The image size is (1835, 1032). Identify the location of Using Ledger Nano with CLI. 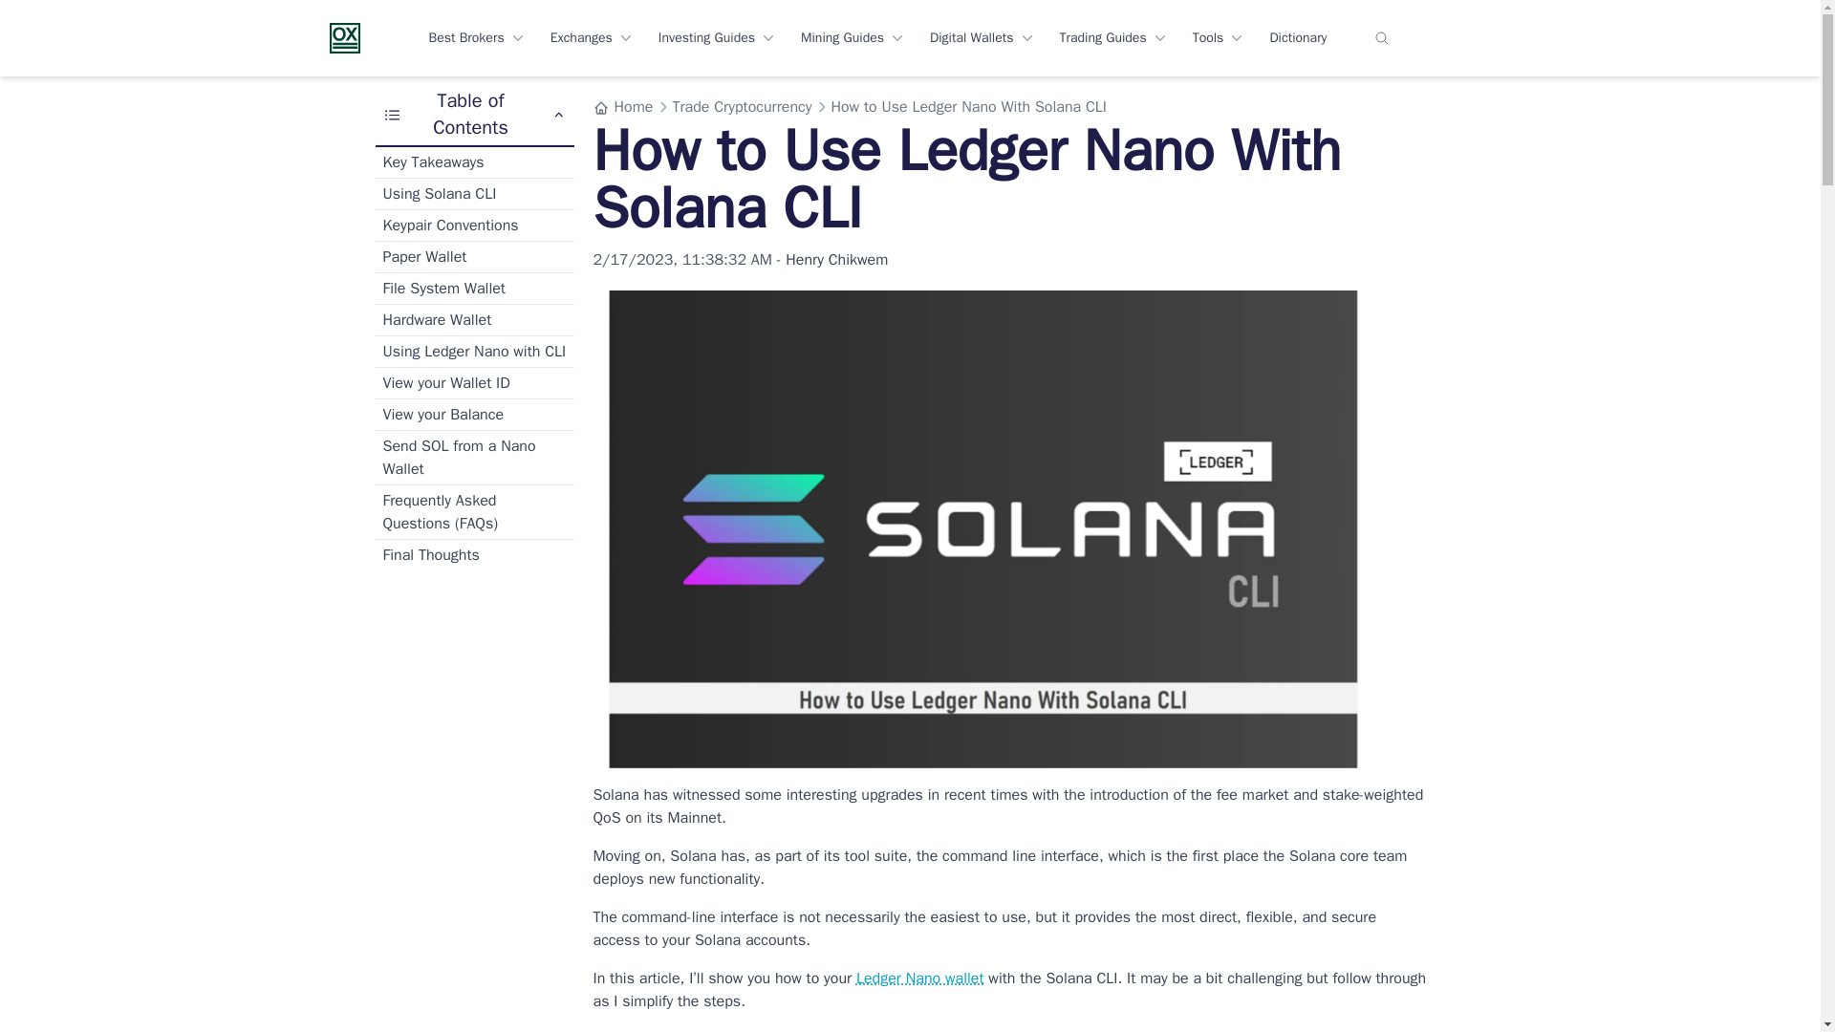
(473, 352).